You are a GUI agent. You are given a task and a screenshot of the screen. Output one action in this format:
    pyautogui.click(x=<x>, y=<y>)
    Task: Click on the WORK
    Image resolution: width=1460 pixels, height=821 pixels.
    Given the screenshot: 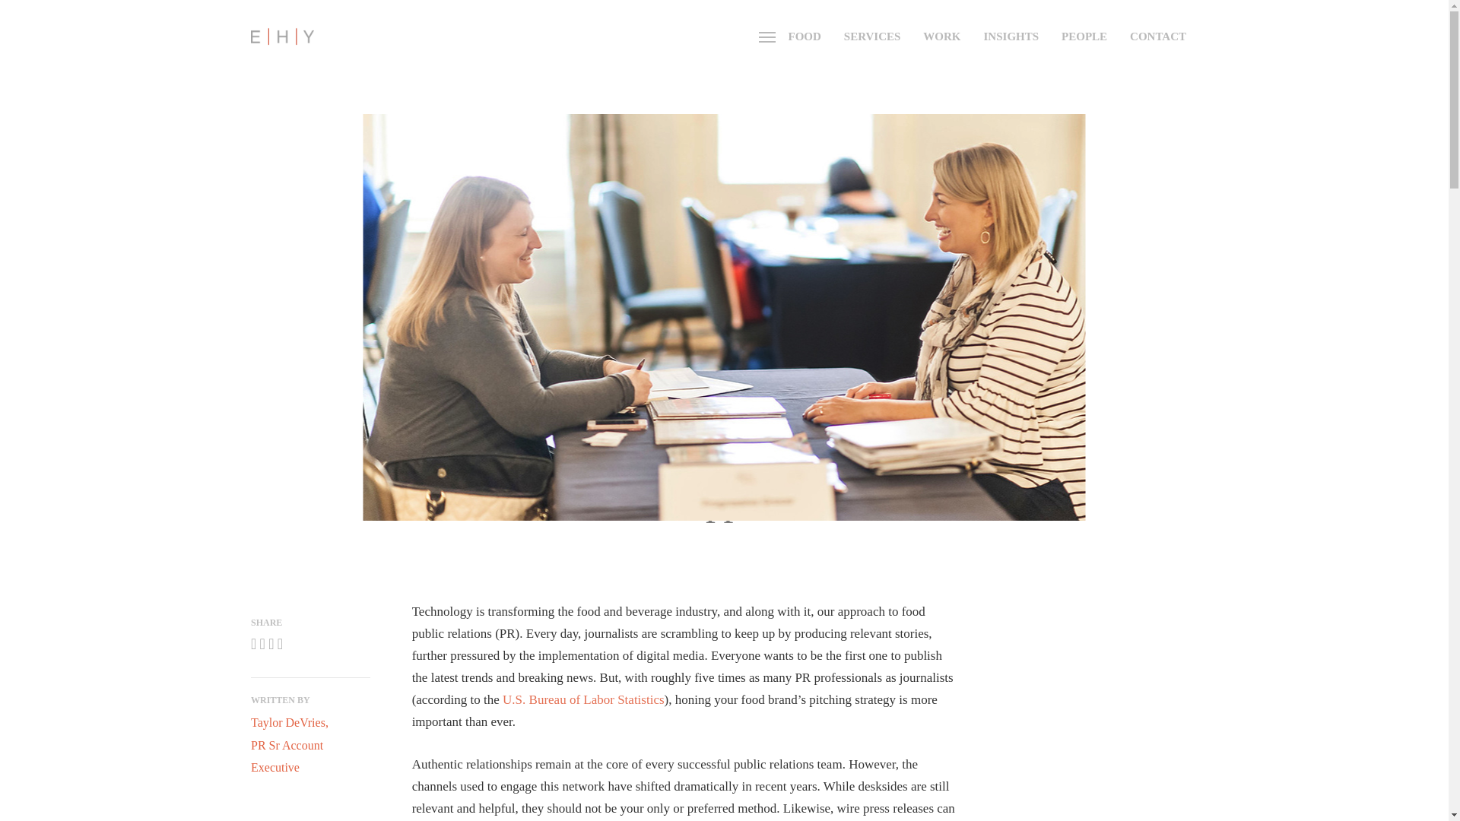 What is the action you would take?
    pyautogui.click(x=805, y=36)
    